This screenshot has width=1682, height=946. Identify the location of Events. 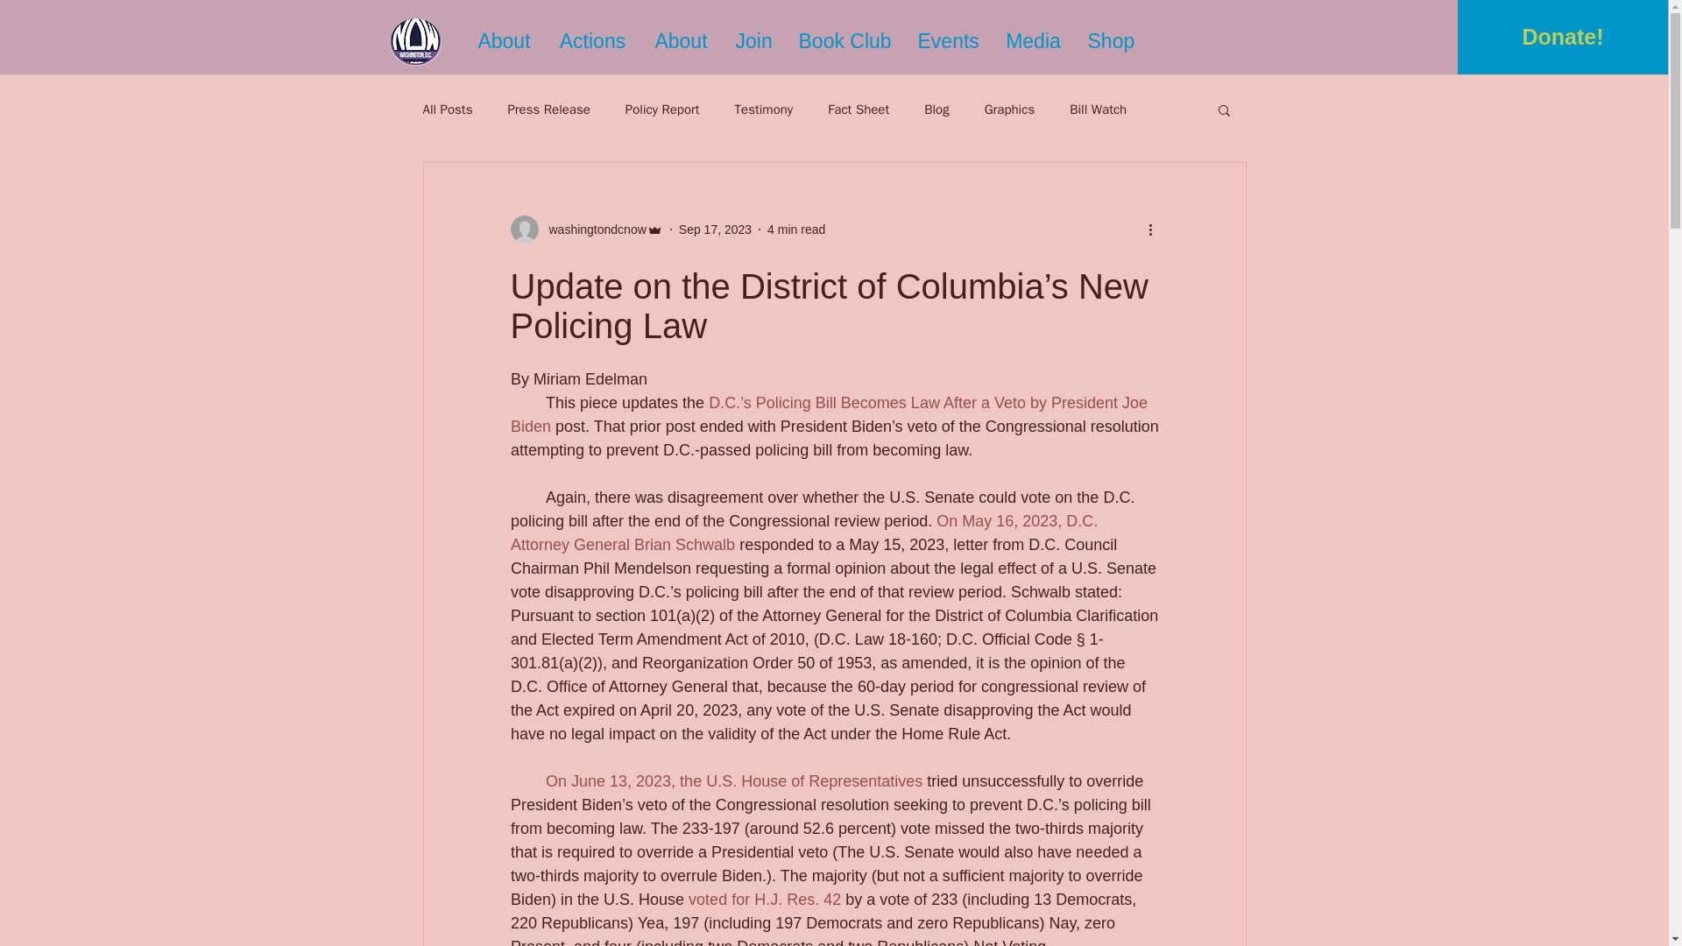
(948, 41).